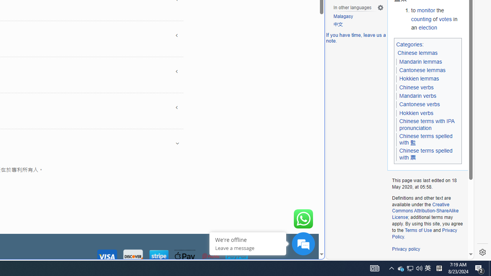 This screenshot has width=491, height=276. I want to click on Chinese terms with IPA pronunciation, so click(427, 125).